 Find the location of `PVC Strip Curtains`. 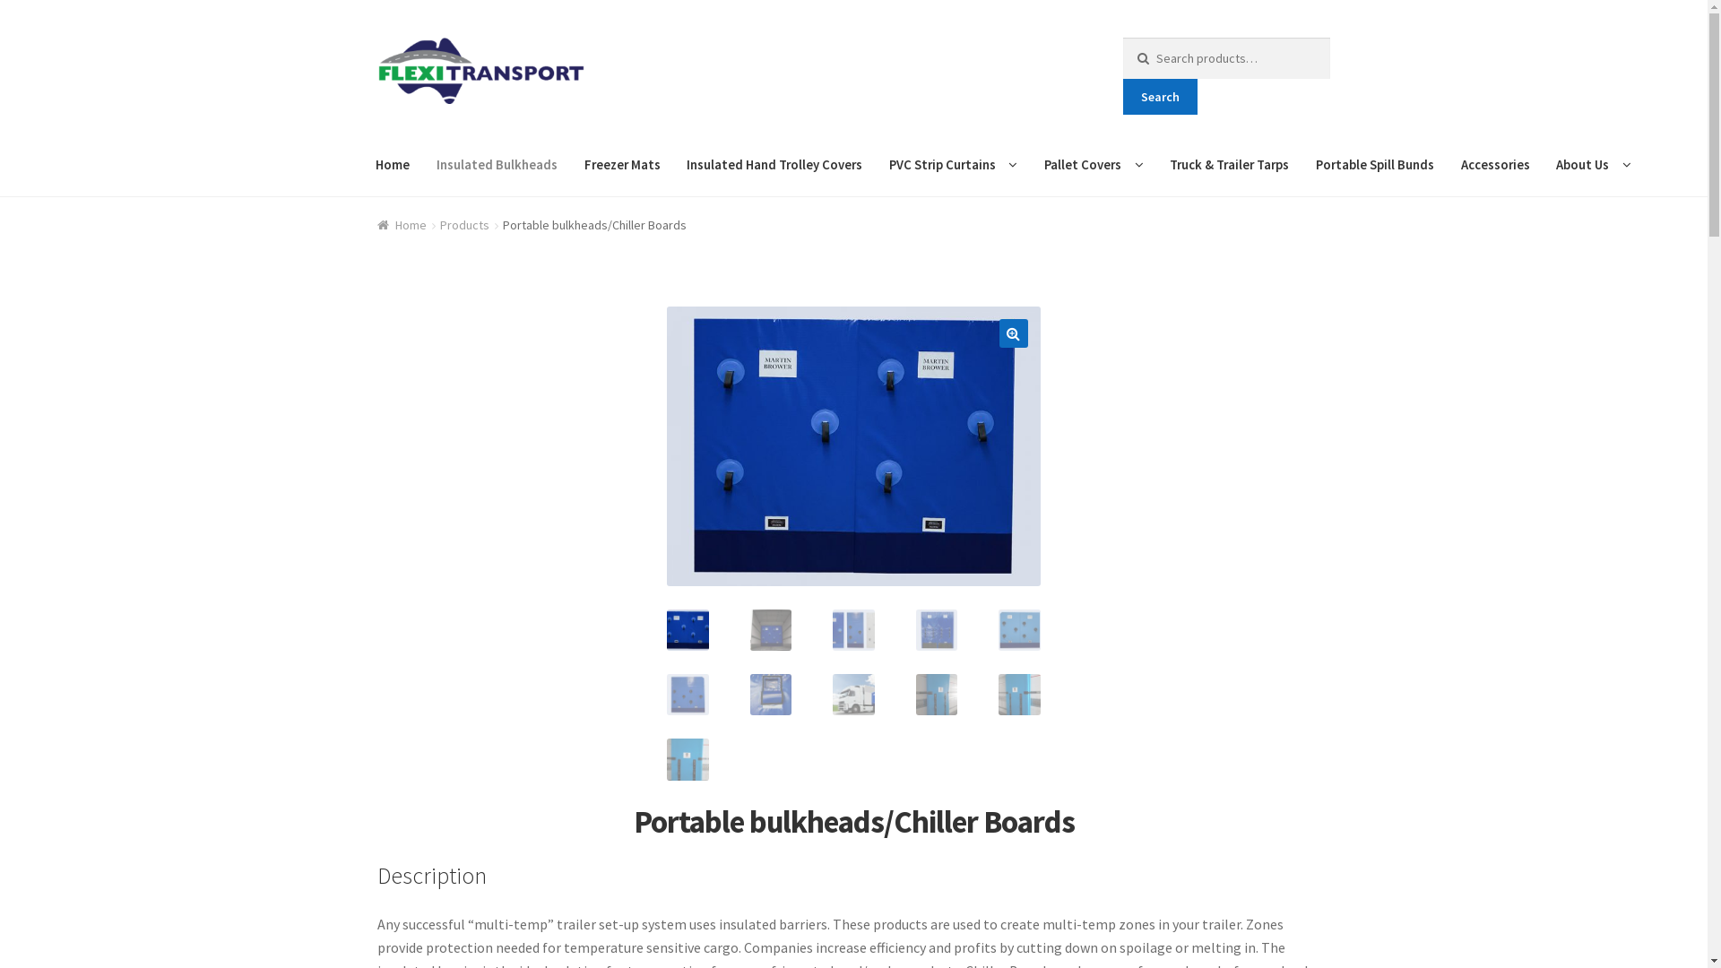

PVC Strip Curtains is located at coordinates (954, 165).